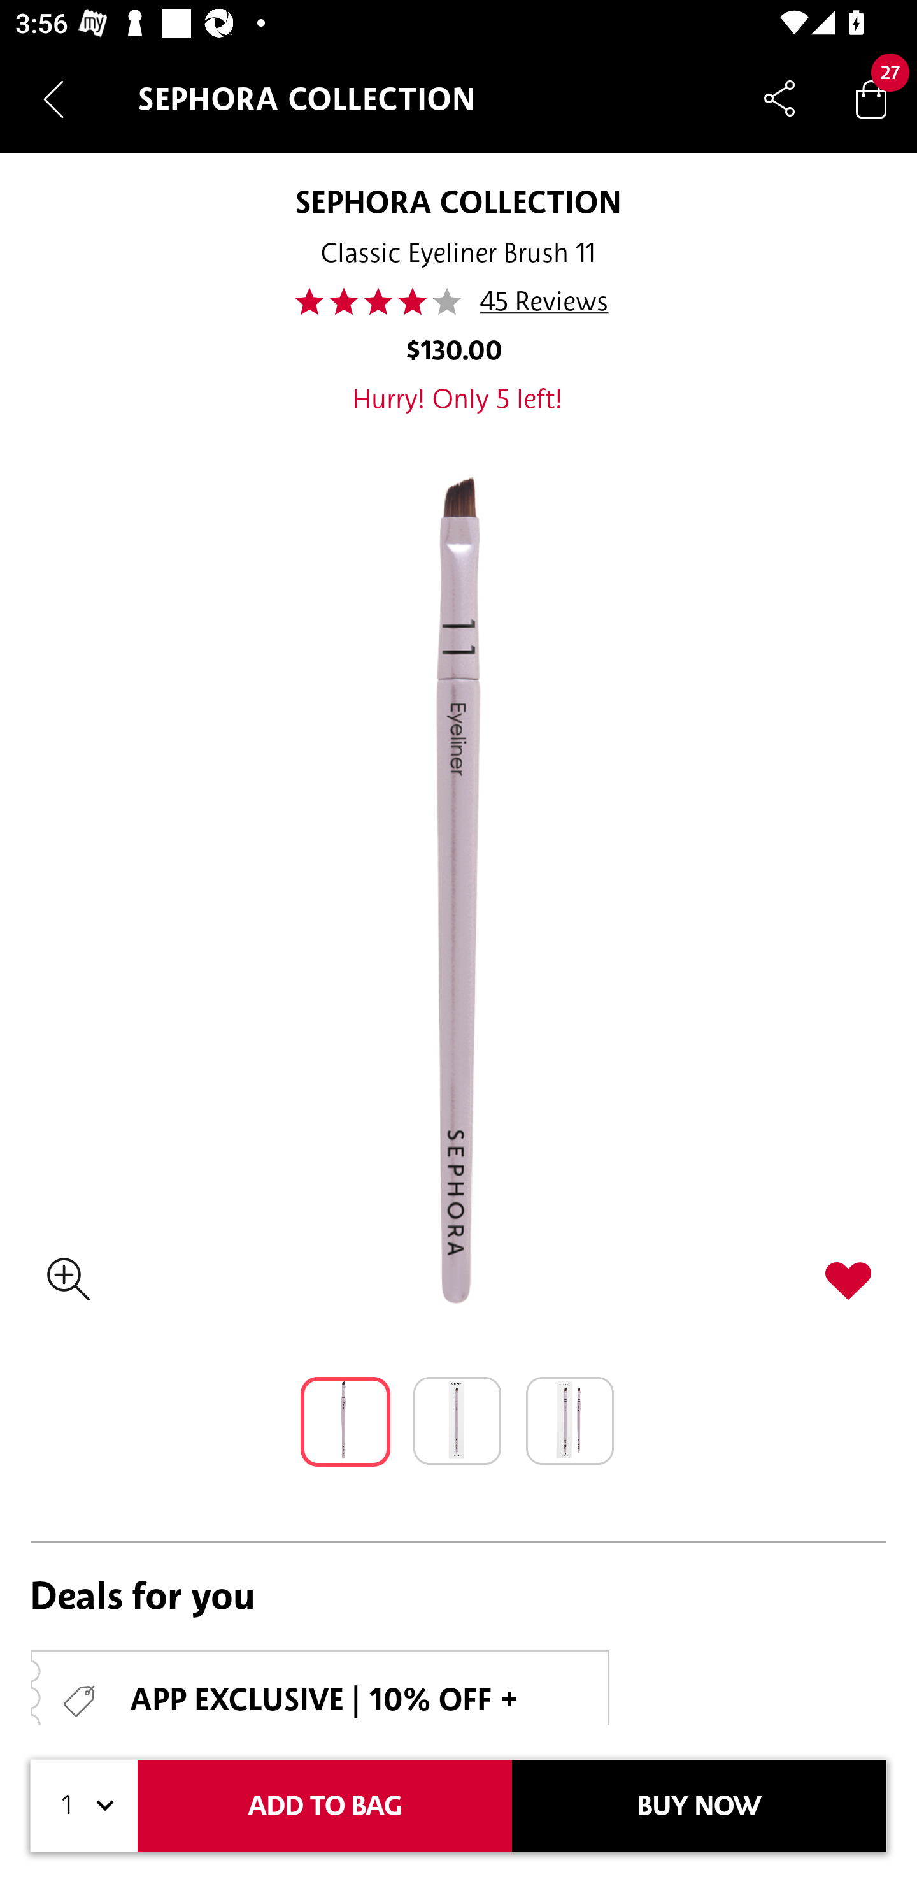 The width and height of the screenshot is (917, 1886). Describe the element at coordinates (84, 1806) in the screenshot. I see `1` at that location.